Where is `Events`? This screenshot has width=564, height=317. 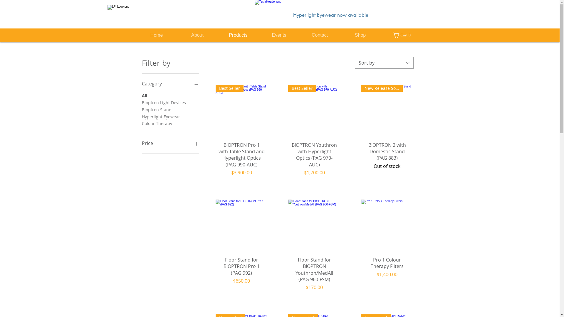 Events is located at coordinates (279, 35).